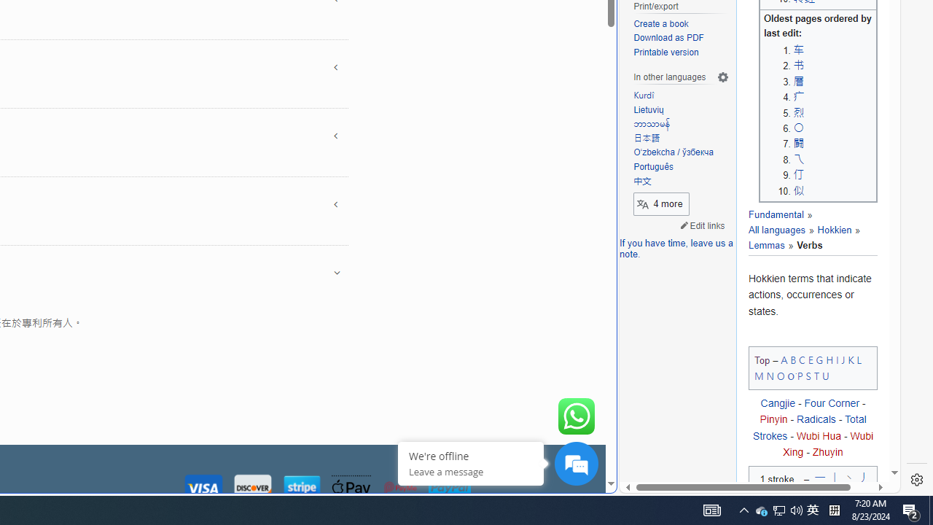 The image size is (933, 525). I want to click on All languages, so click(777, 230).